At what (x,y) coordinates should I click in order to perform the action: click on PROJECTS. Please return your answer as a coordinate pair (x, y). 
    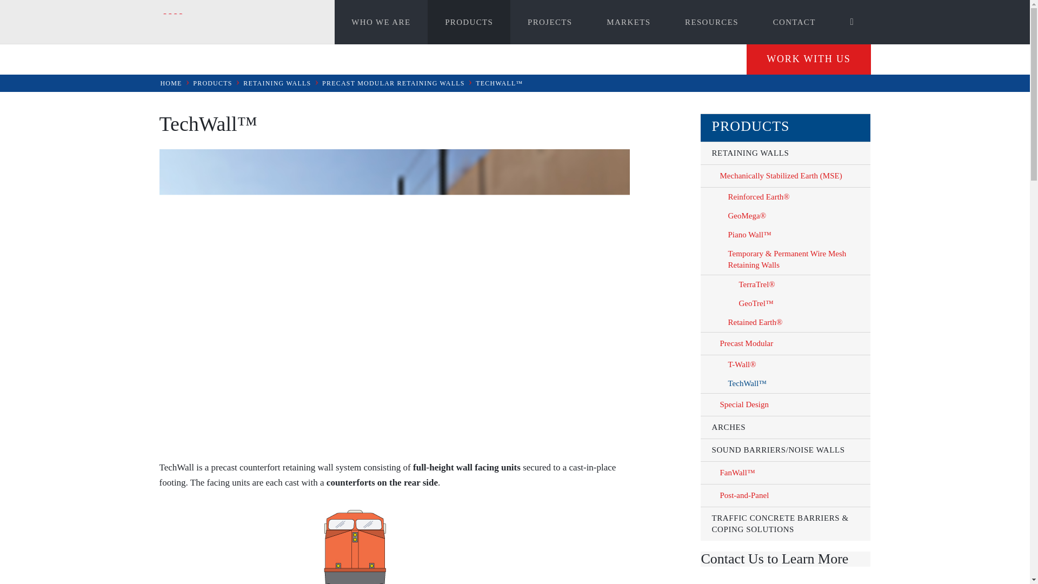
    Looking at the image, I should click on (550, 22).